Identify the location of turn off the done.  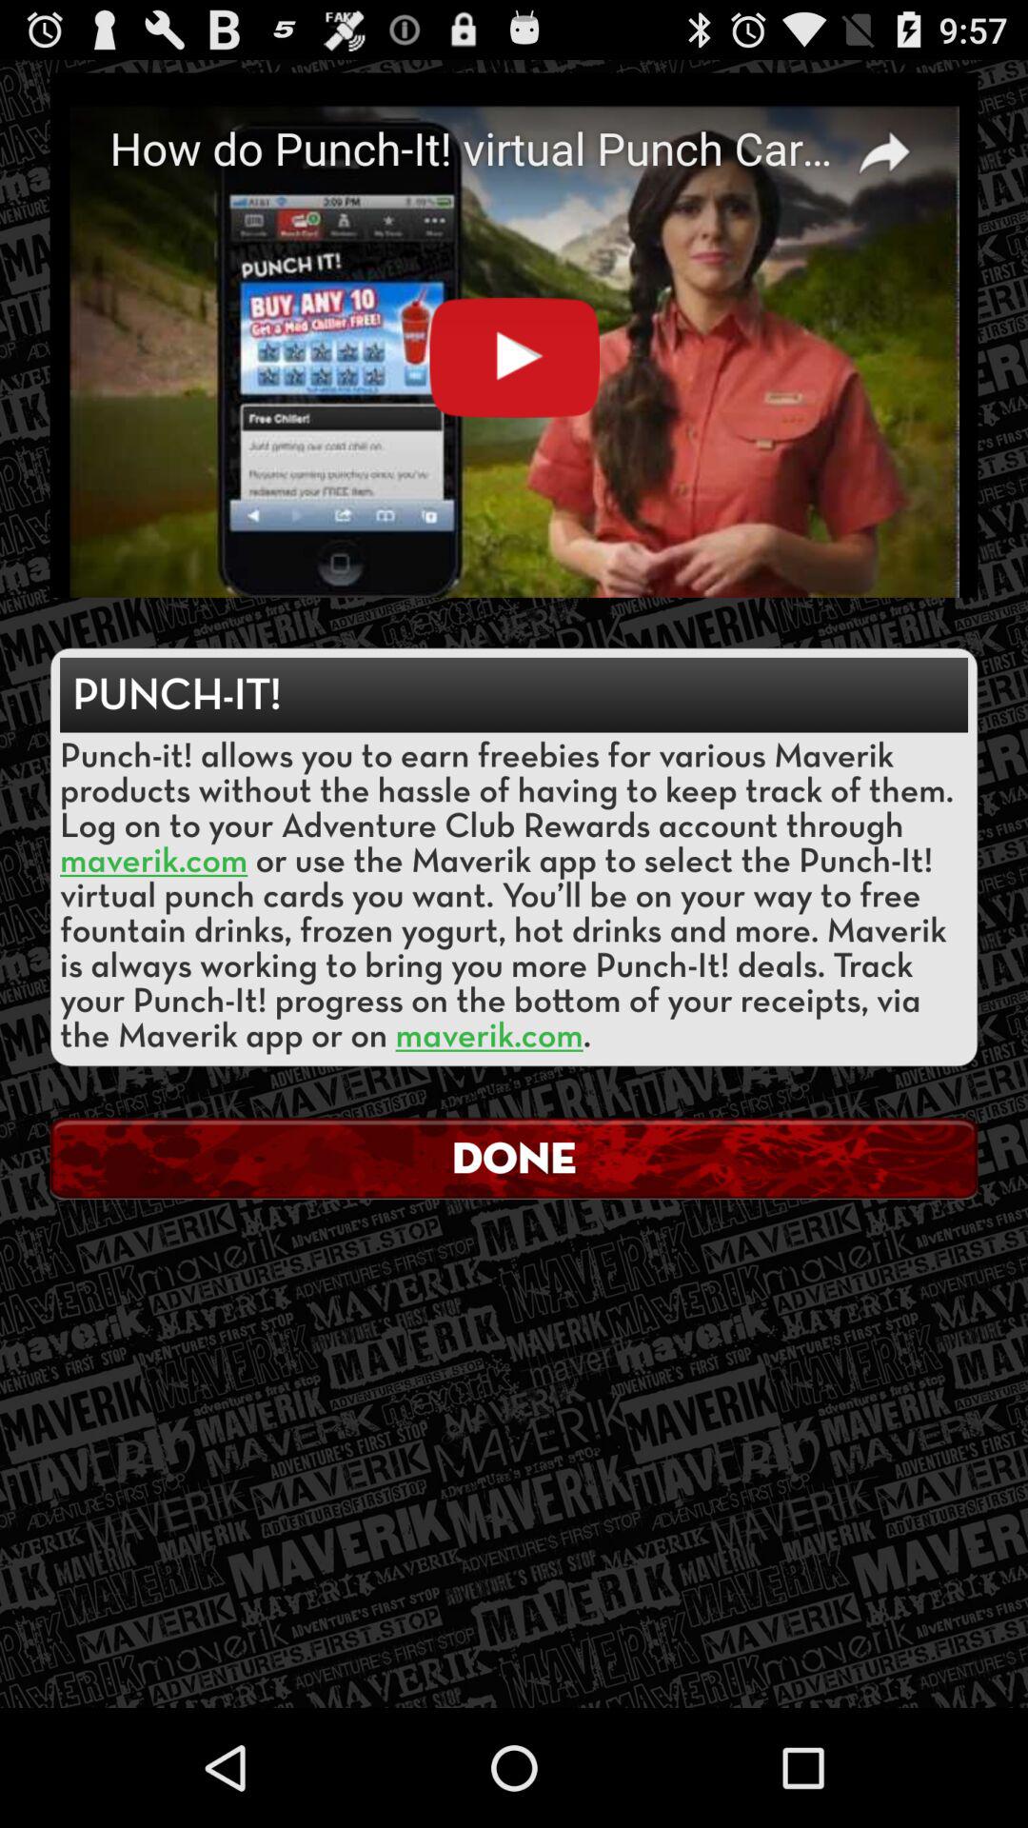
(514, 1158).